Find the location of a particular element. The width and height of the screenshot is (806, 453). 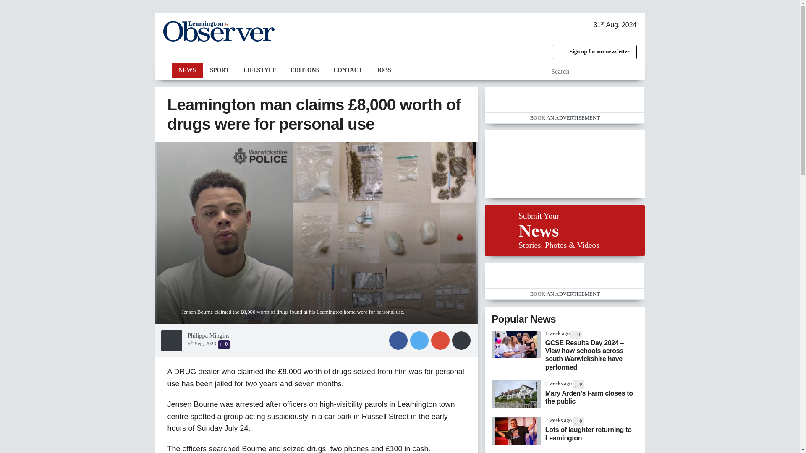

SPORT is located at coordinates (219, 70).